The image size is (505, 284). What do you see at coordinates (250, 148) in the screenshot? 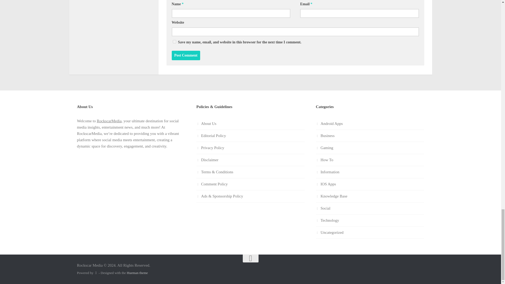
I see `Privacy Policy` at bounding box center [250, 148].